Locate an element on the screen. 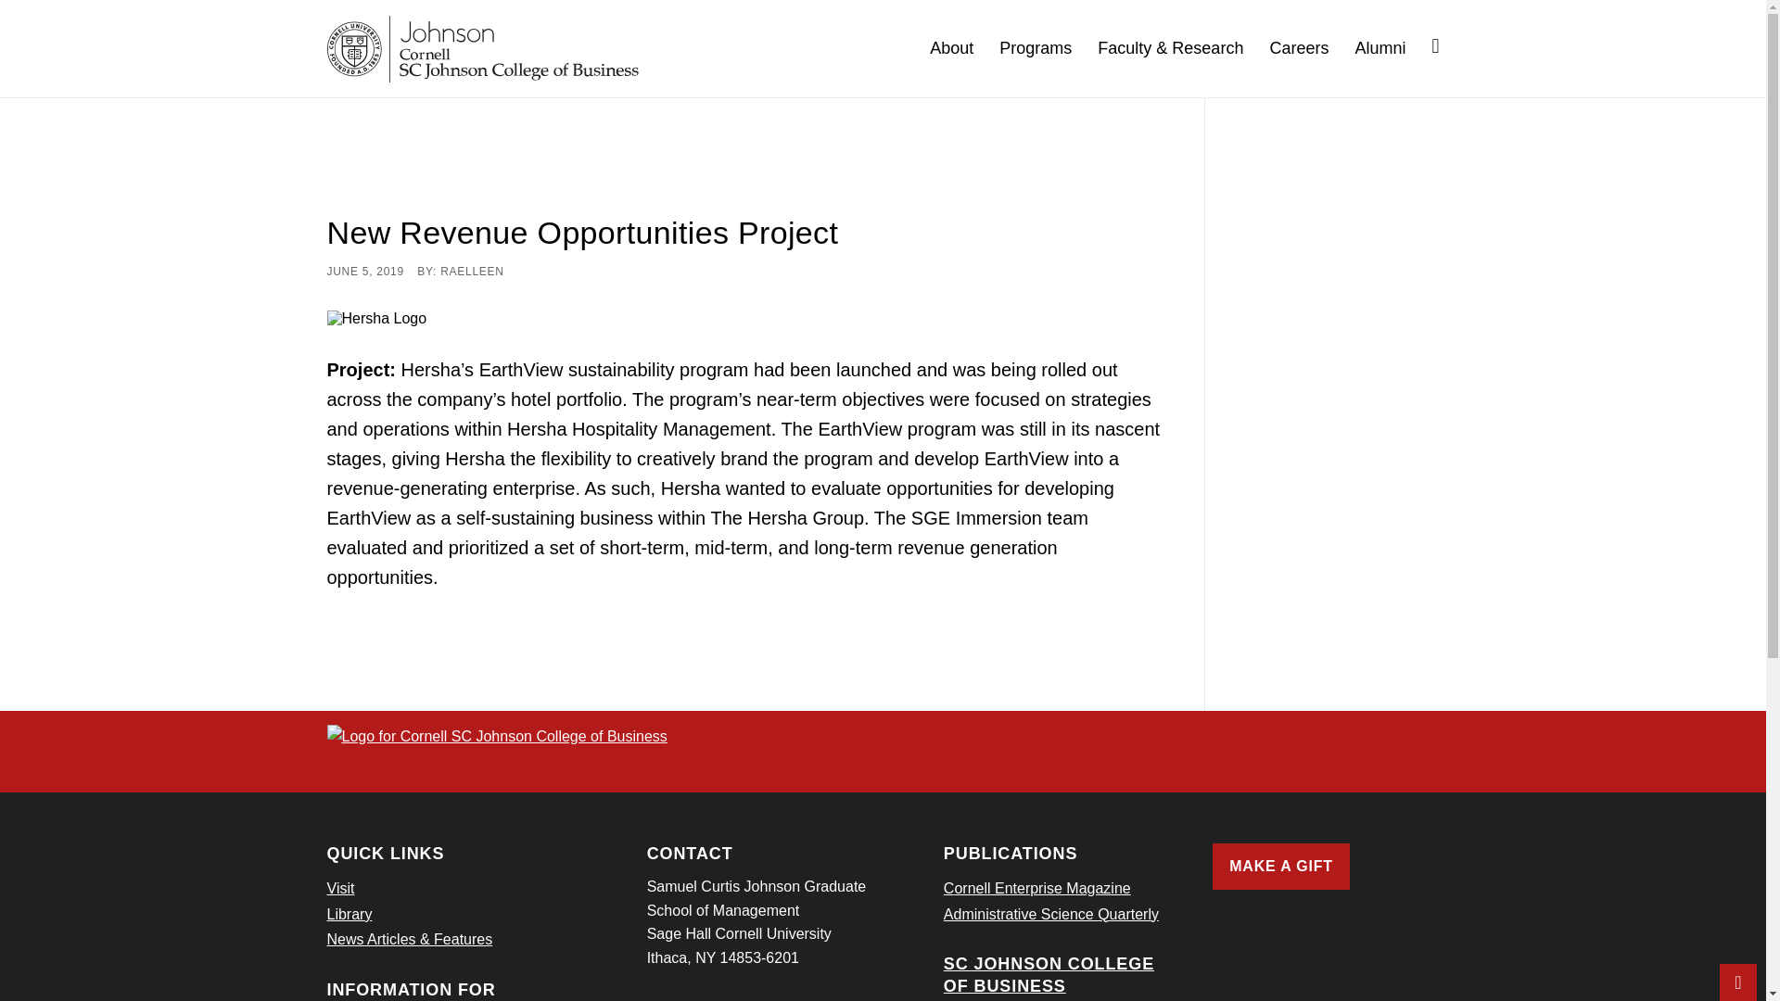 This screenshot has width=1780, height=1001. Johnson Alumni is located at coordinates (1392, 48).